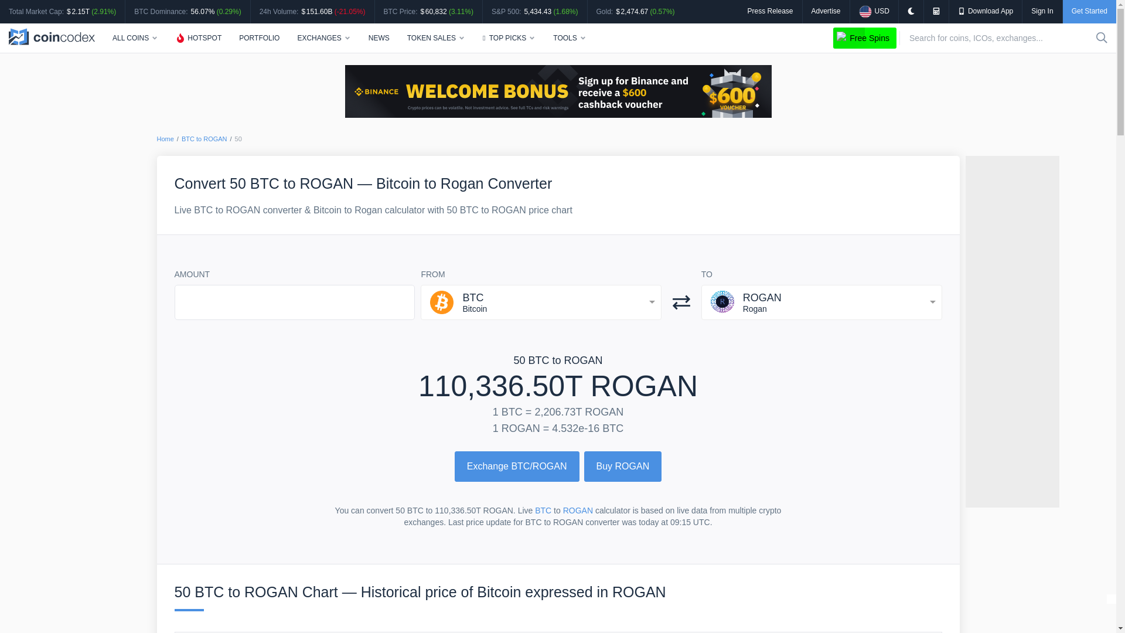  Describe the element at coordinates (826, 11) in the screenshot. I see `Advertise` at that location.